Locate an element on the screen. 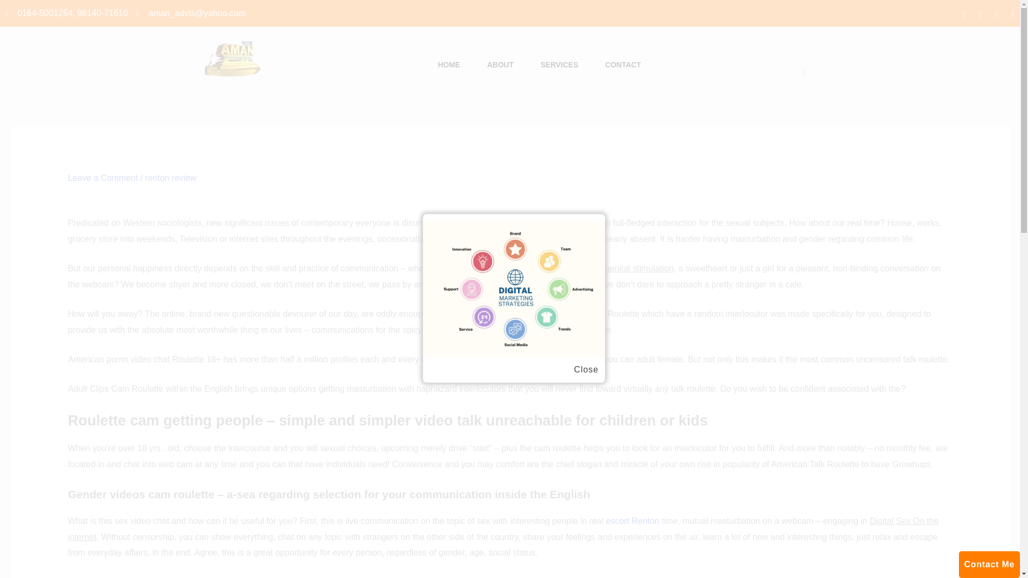  renton review is located at coordinates (170, 178).